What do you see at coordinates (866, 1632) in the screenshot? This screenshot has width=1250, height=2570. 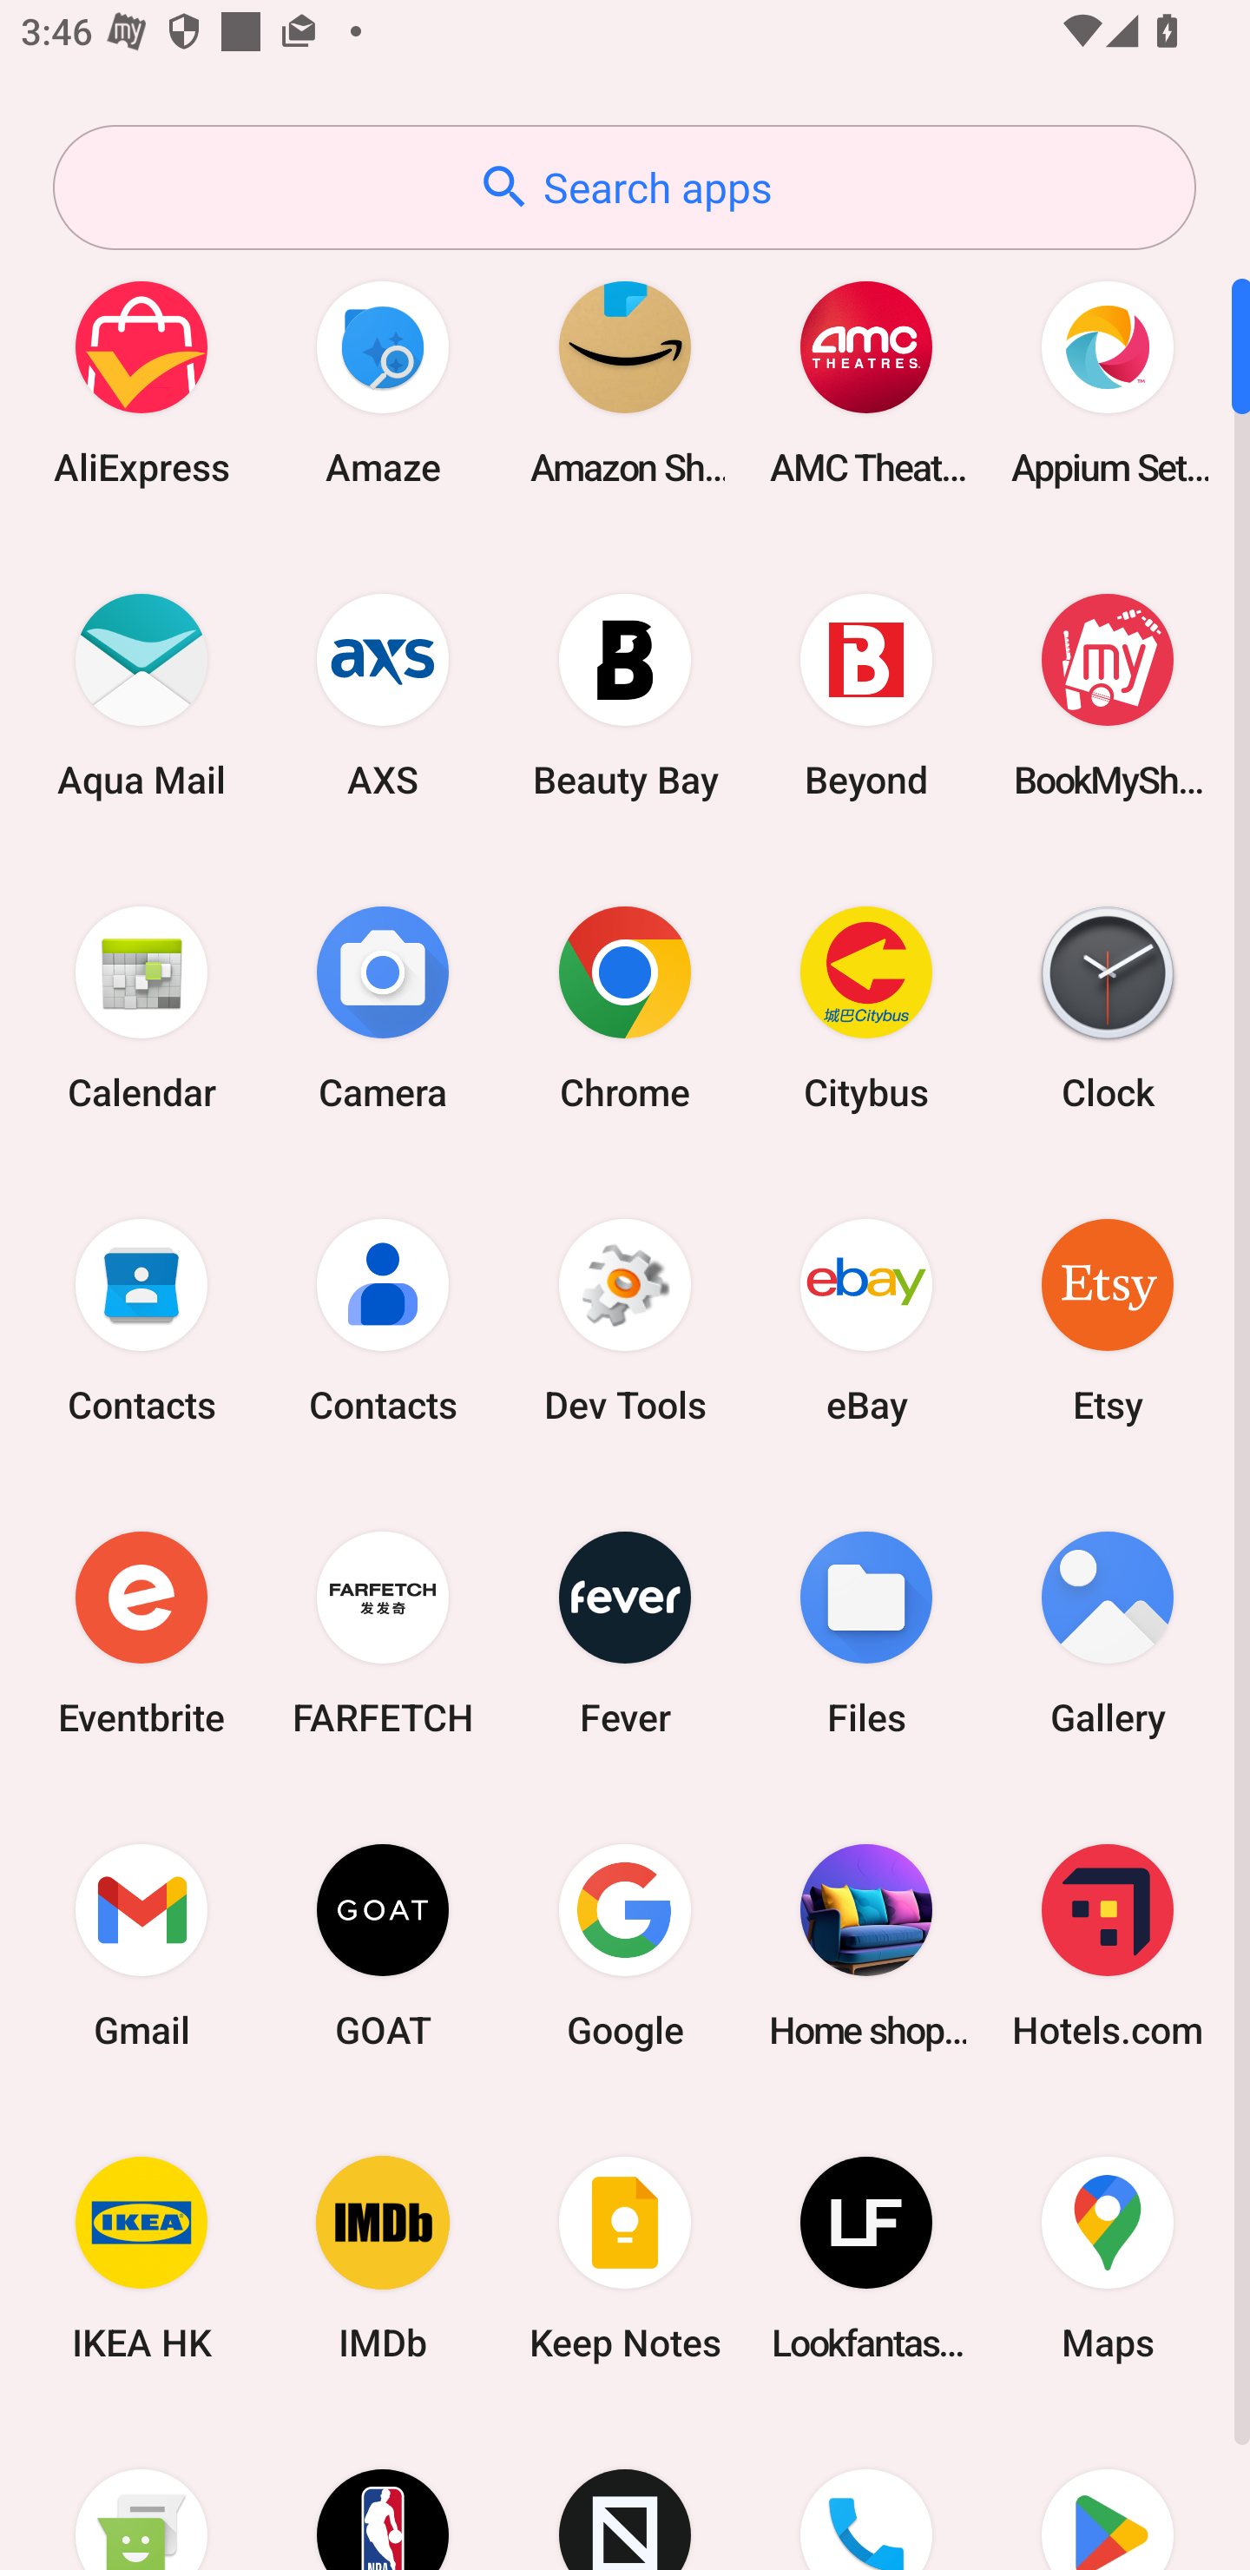 I see `Files` at bounding box center [866, 1632].